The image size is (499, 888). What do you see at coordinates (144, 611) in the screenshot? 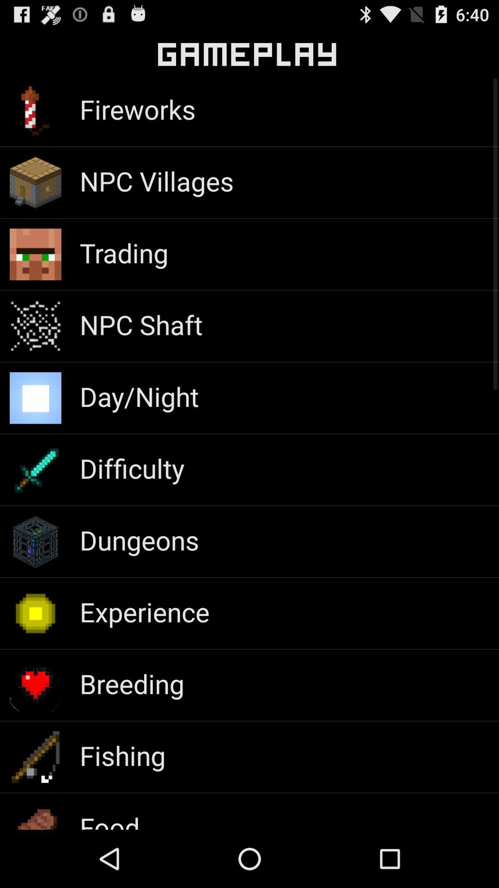
I see `turn off the experience app` at bounding box center [144, 611].